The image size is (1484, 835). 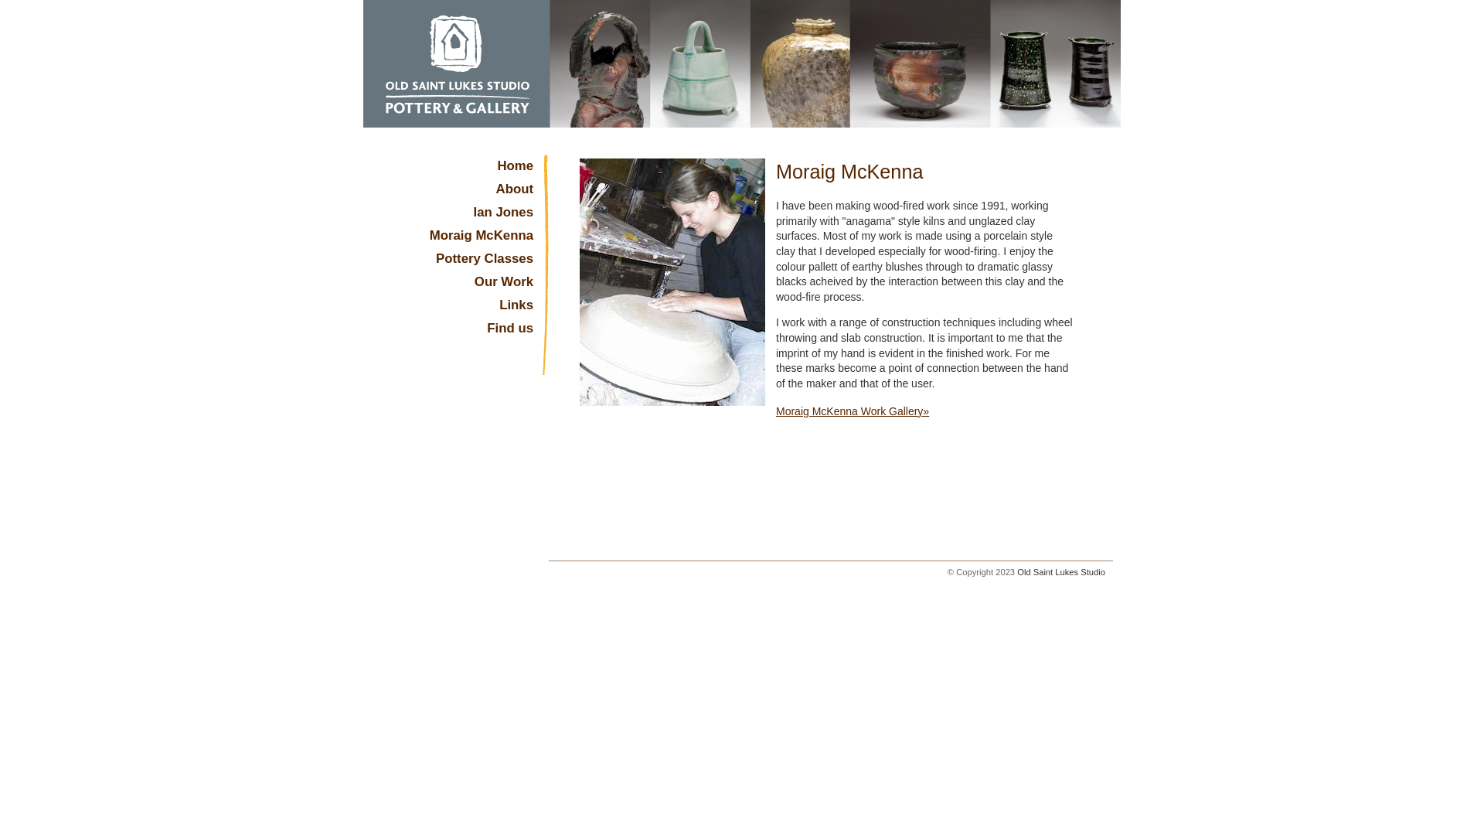 What do you see at coordinates (456, 170) in the screenshot?
I see `Home` at bounding box center [456, 170].